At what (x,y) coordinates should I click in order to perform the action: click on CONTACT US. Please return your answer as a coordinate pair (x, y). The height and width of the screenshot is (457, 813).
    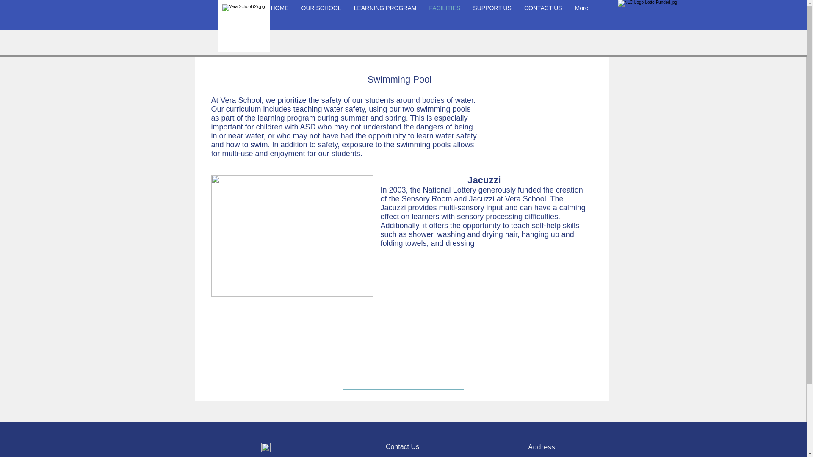
    Looking at the image, I should click on (543, 14).